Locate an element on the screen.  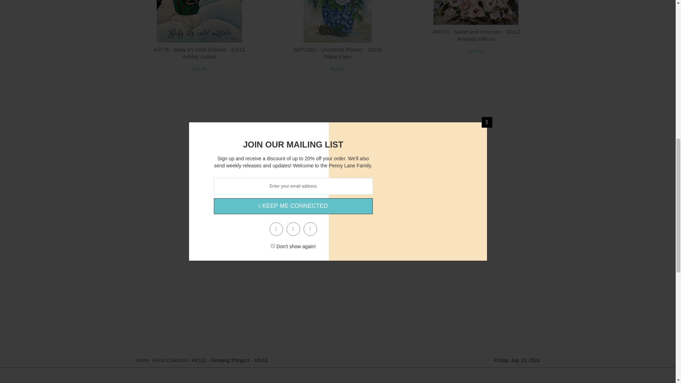
AH170 - Sweet and Innocent - 16x12 is located at coordinates (476, 32).